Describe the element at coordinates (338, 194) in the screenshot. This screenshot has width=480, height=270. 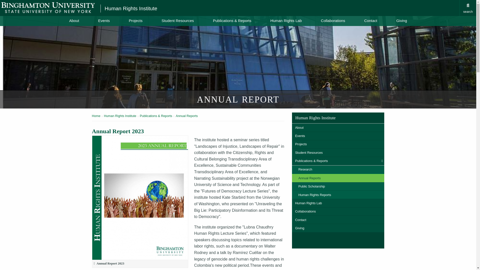
I see `Human Rights Reports` at that location.